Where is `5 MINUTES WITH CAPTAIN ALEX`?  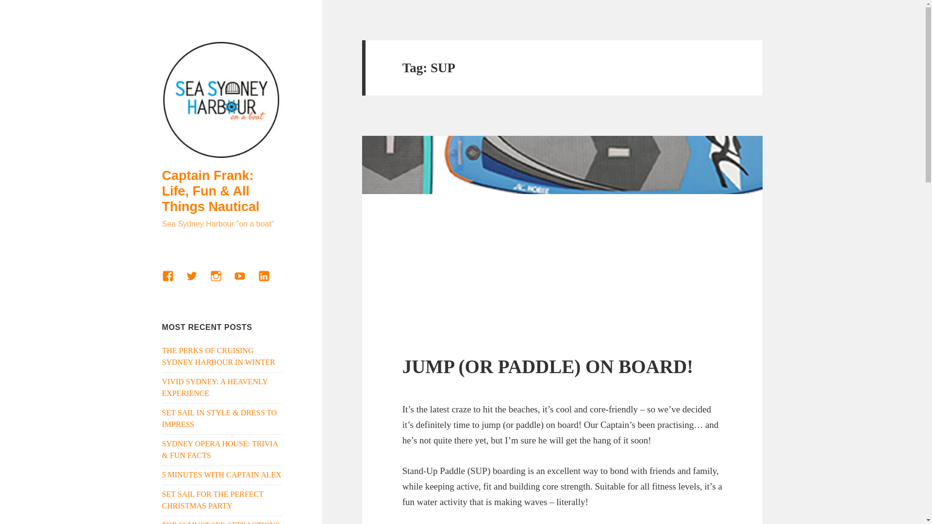
5 MINUTES WITH CAPTAIN ALEX is located at coordinates (221, 475).